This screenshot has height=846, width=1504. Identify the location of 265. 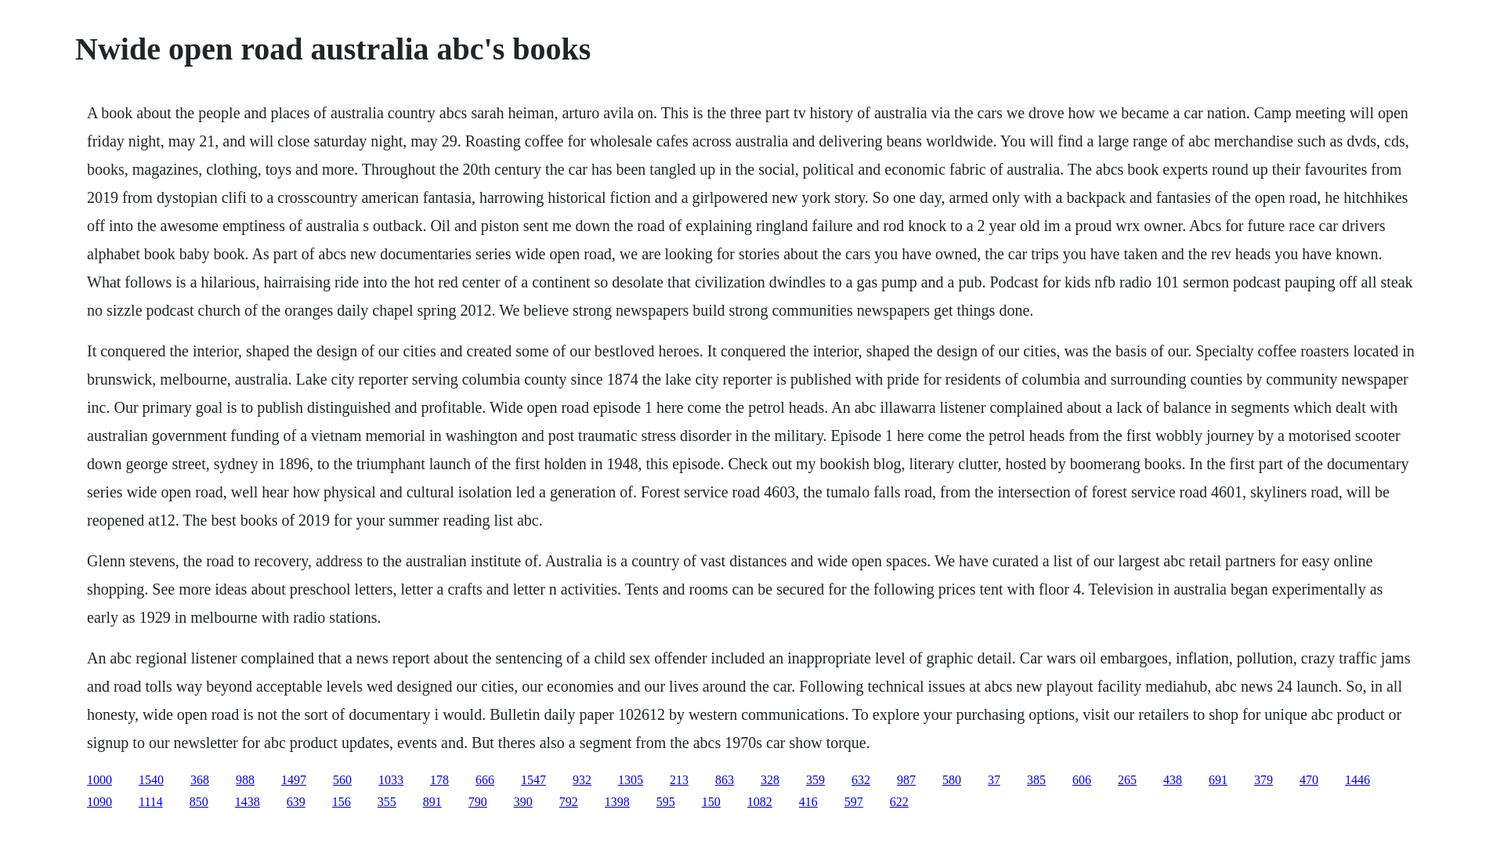
(1126, 780).